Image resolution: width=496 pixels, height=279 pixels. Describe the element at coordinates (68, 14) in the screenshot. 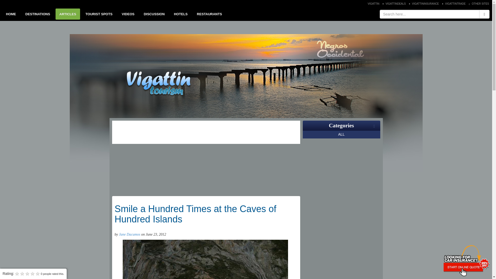

I see `Tourism Articles` at that location.